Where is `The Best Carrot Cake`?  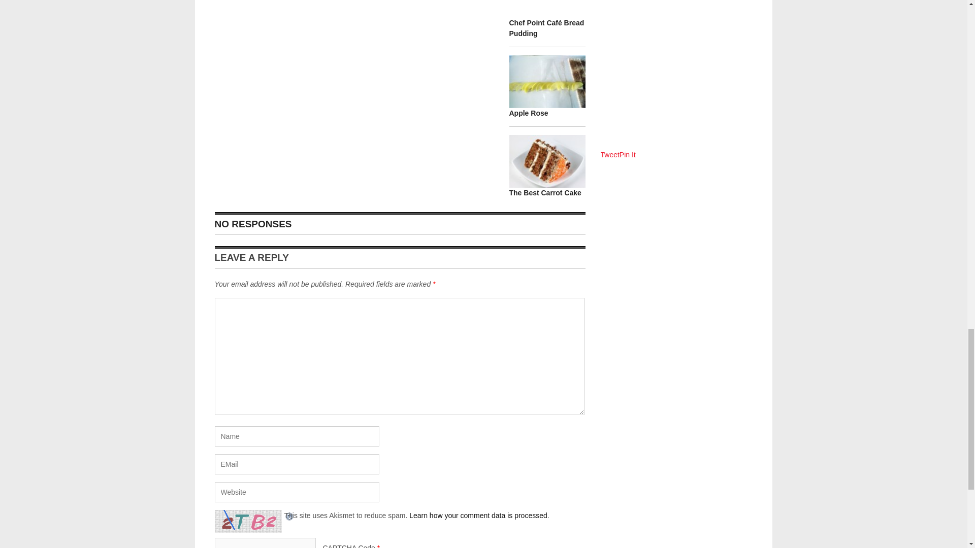
The Best Carrot Cake is located at coordinates (545, 192).